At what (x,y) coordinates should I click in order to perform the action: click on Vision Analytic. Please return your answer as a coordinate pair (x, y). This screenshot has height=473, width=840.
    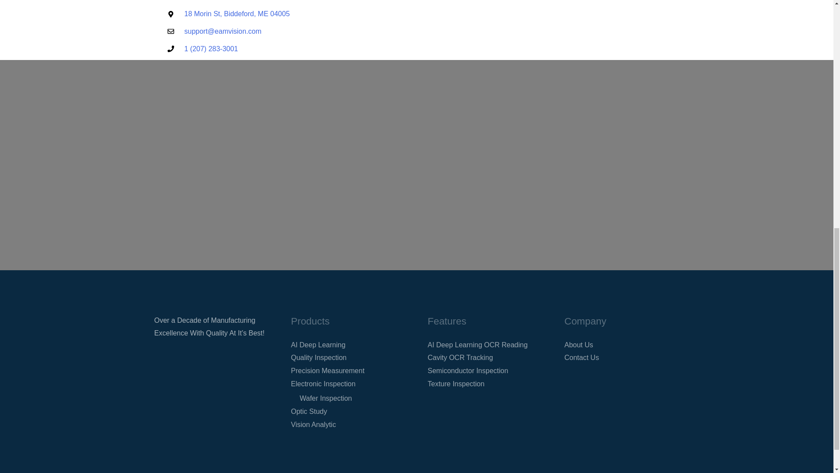
    Looking at the image, I should click on (313, 425).